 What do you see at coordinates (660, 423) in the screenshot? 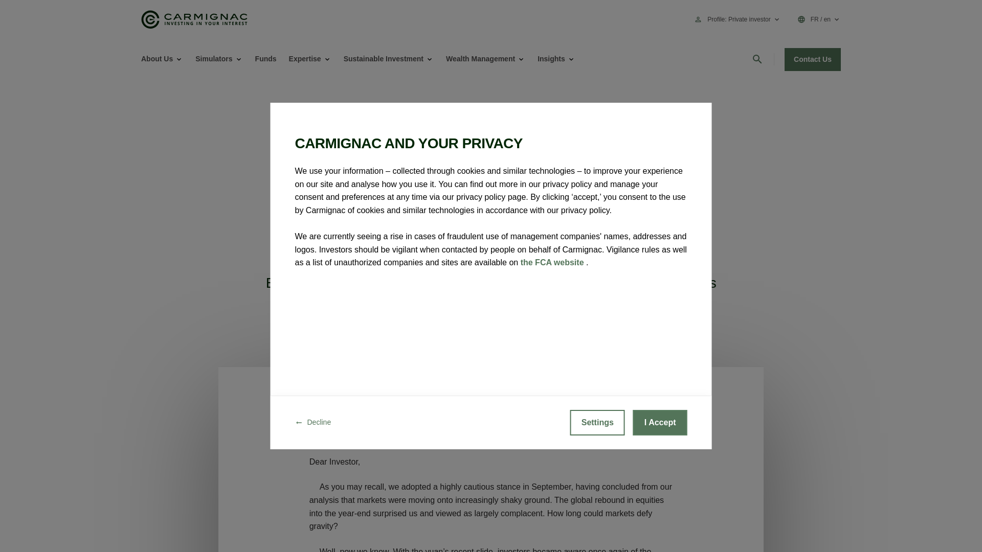
I see `I Accept` at bounding box center [660, 423].